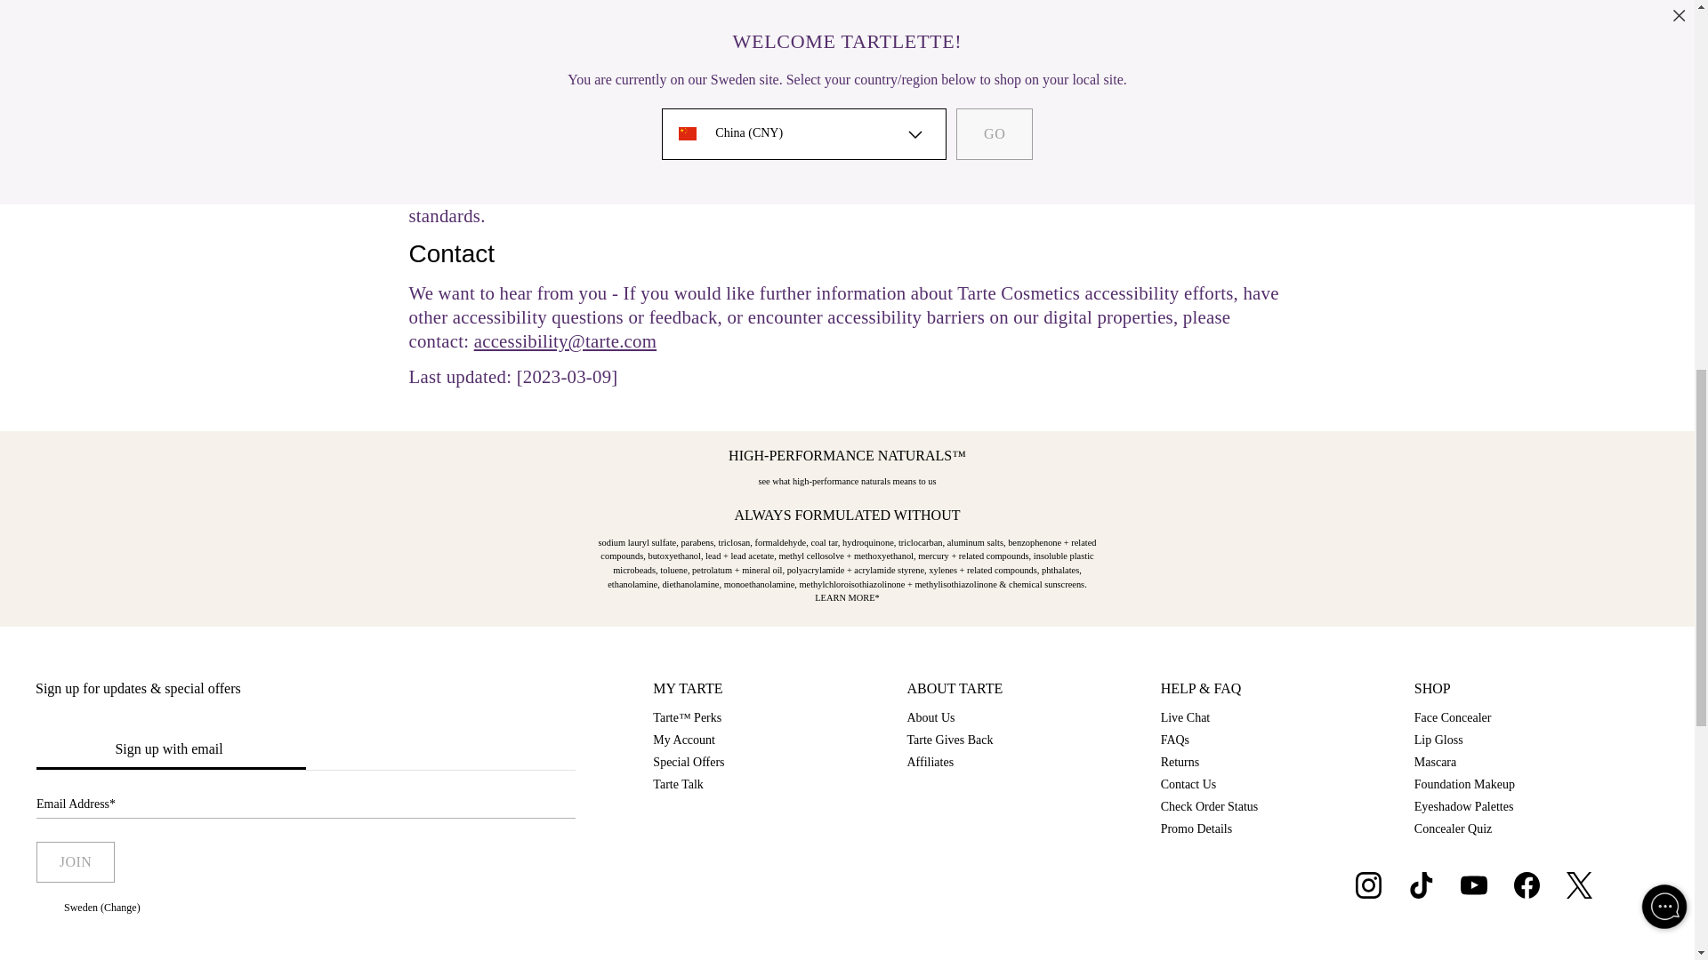 The image size is (1708, 960). What do you see at coordinates (1180, 762) in the screenshot?
I see `Go to Frequently Asked Questions` at bounding box center [1180, 762].